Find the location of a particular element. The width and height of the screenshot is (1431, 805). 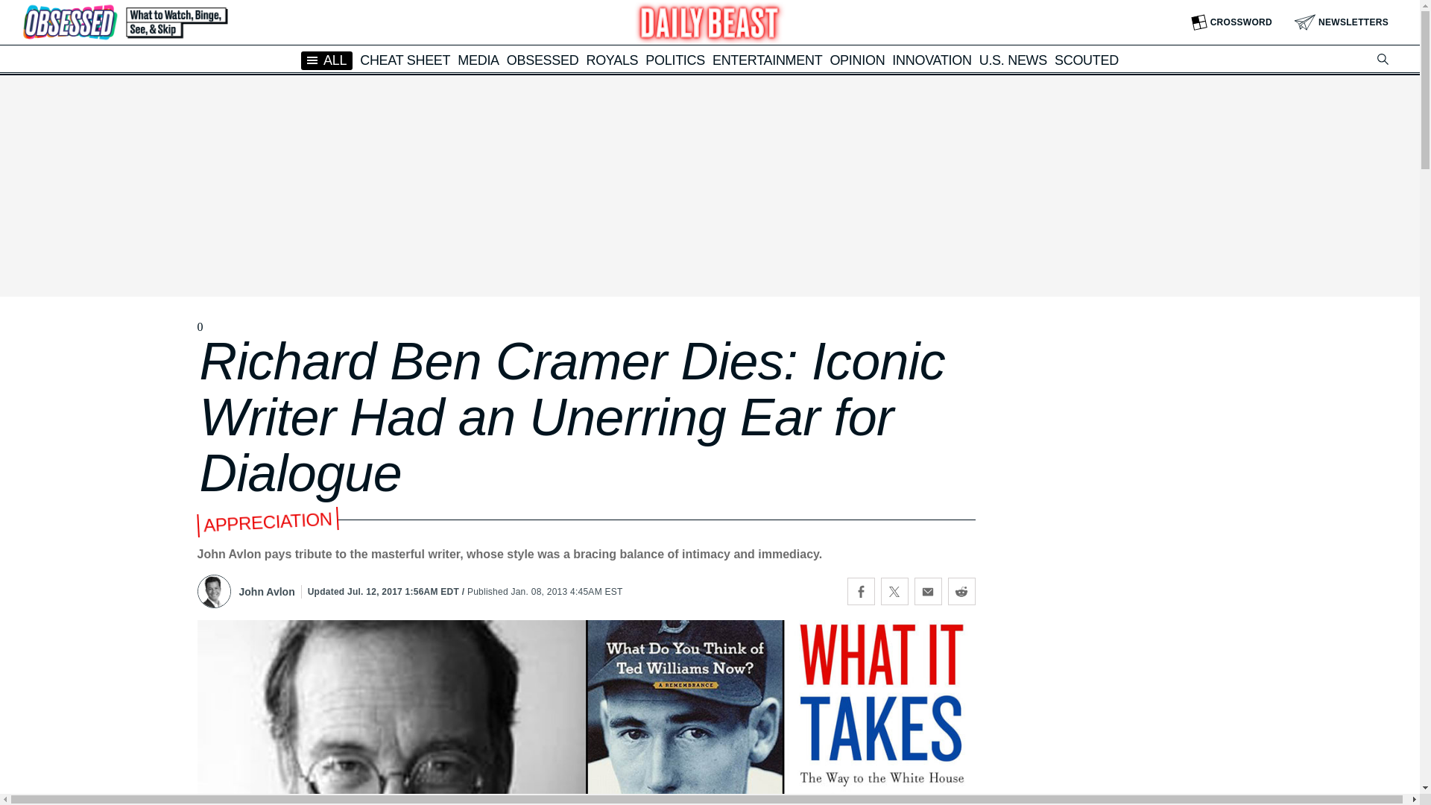

OBSESSED is located at coordinates (543, 60).